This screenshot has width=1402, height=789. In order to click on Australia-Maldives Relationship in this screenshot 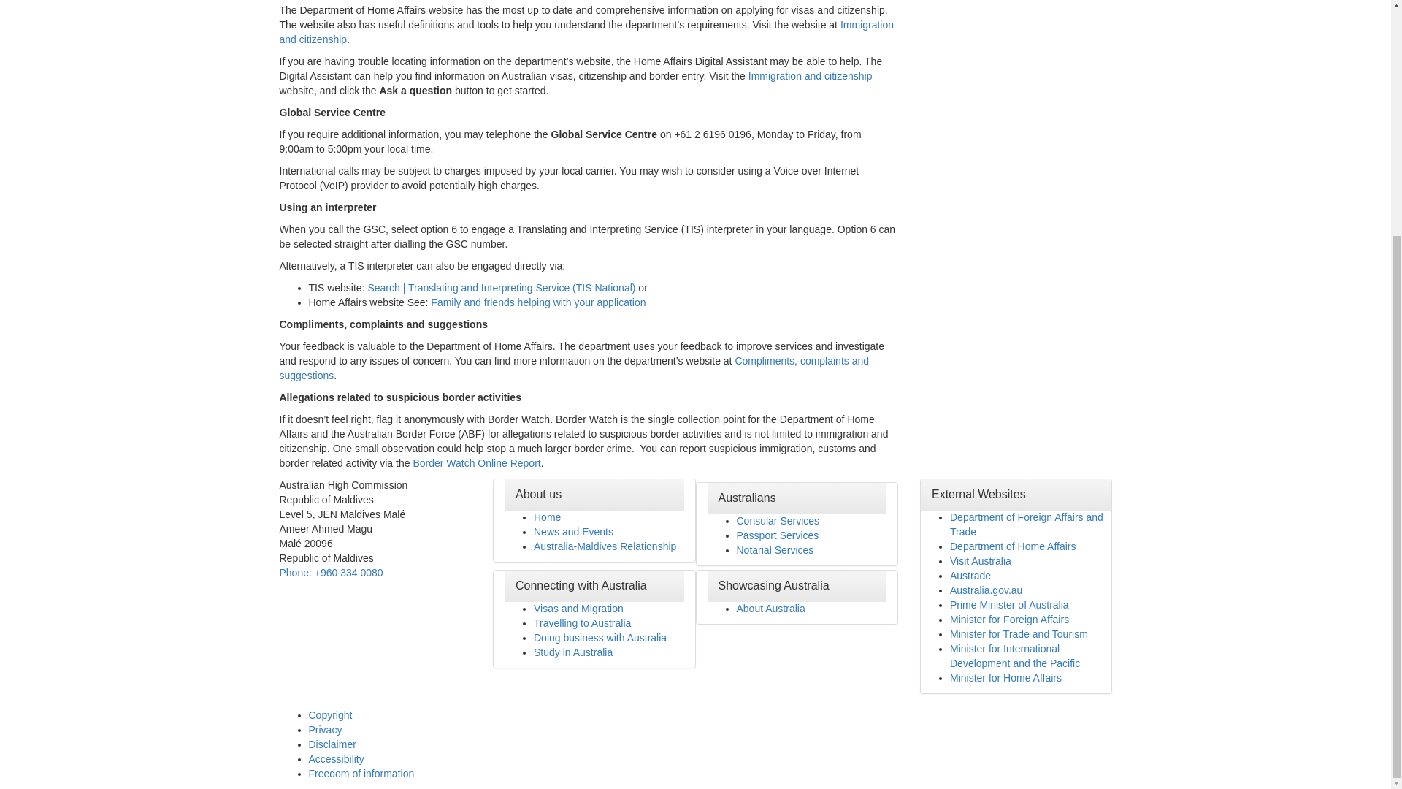, I will do `click(605, 546)`.